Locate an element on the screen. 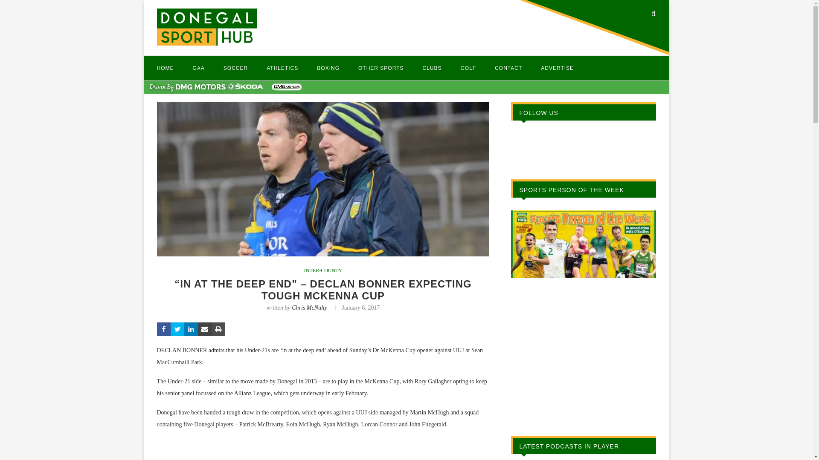  Share via Email is located at coordinates (205, 329).